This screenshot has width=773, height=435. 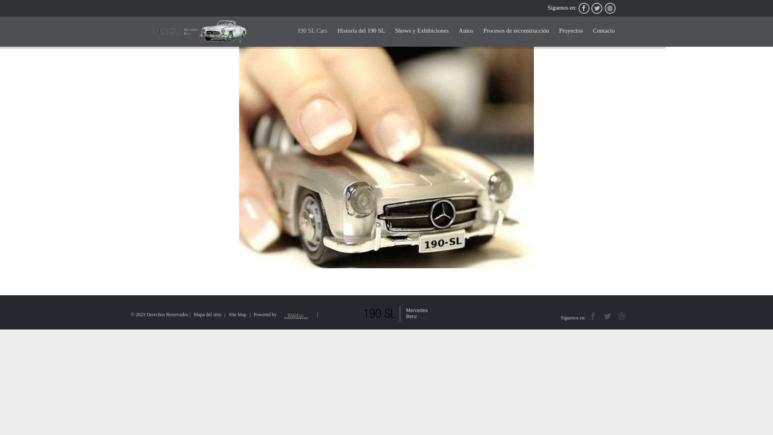 What do you see at coordinates (466, 31) in the screenshot?
I see `Autos` at bounding box center [466, 31].